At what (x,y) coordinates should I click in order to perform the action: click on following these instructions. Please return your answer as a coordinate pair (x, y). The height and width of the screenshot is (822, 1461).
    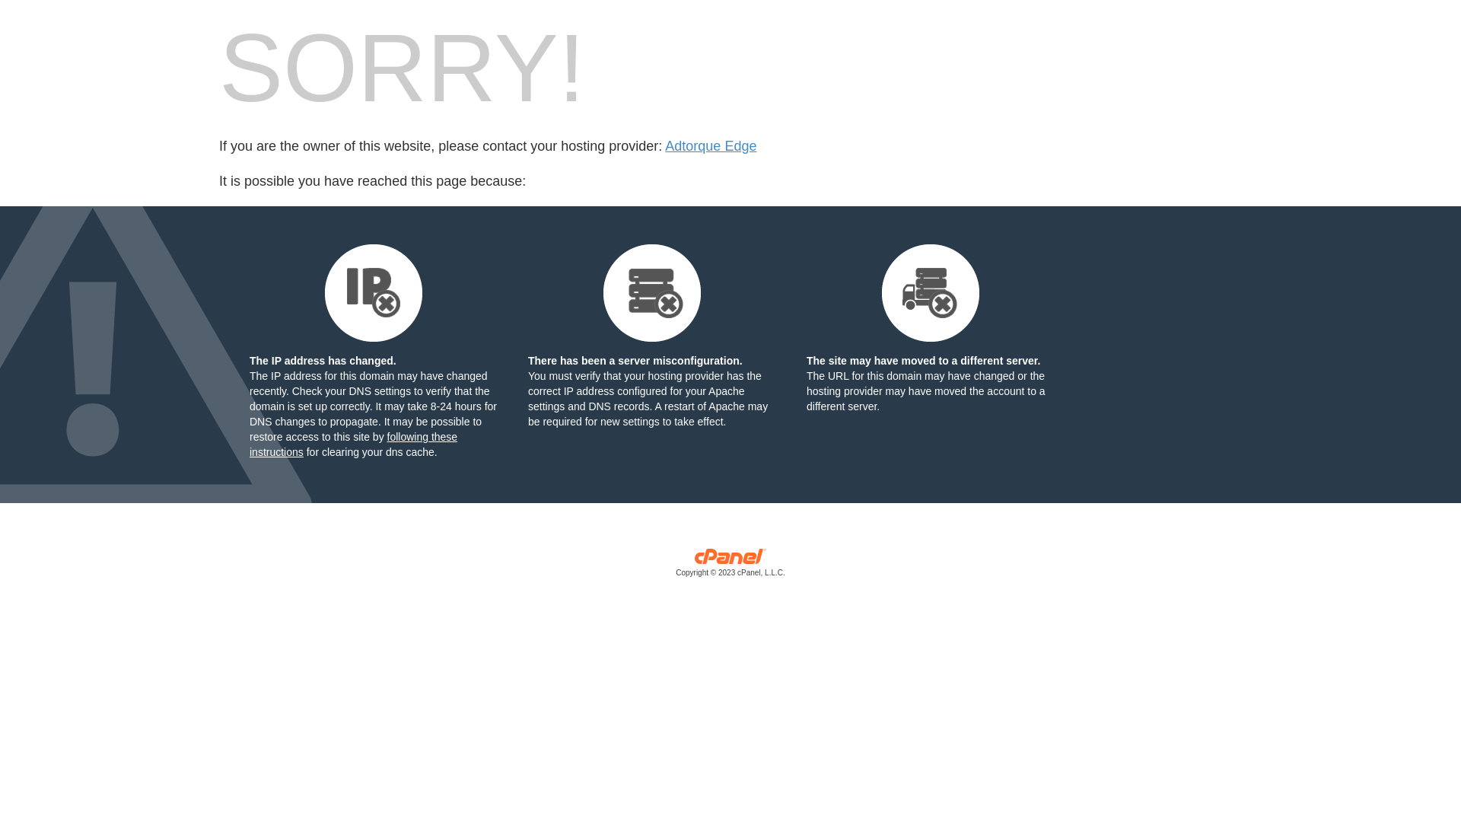
    Looking at the image, I should click on (353, 444).